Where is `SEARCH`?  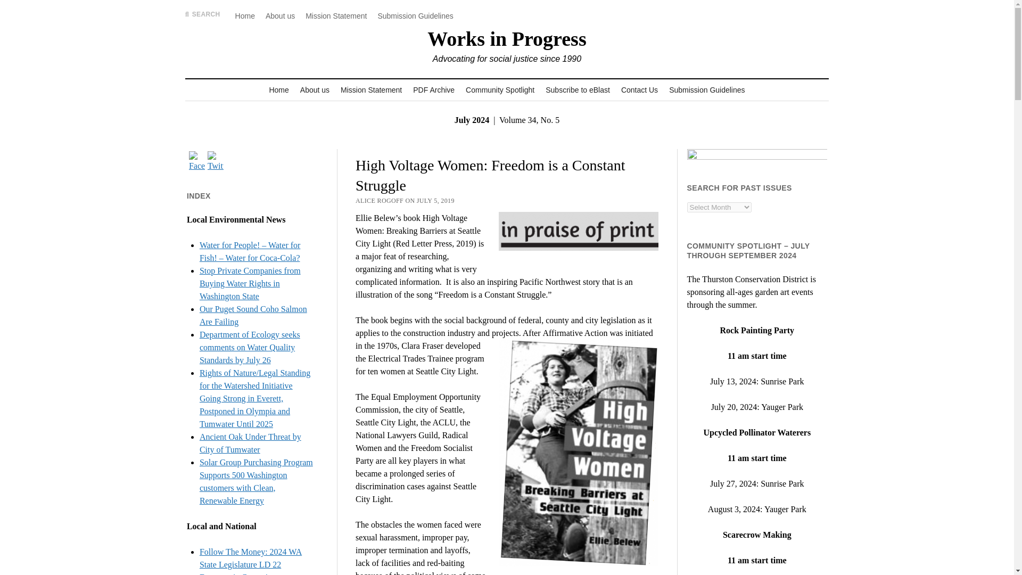 SEARCH is located at coordinates (202, 14).